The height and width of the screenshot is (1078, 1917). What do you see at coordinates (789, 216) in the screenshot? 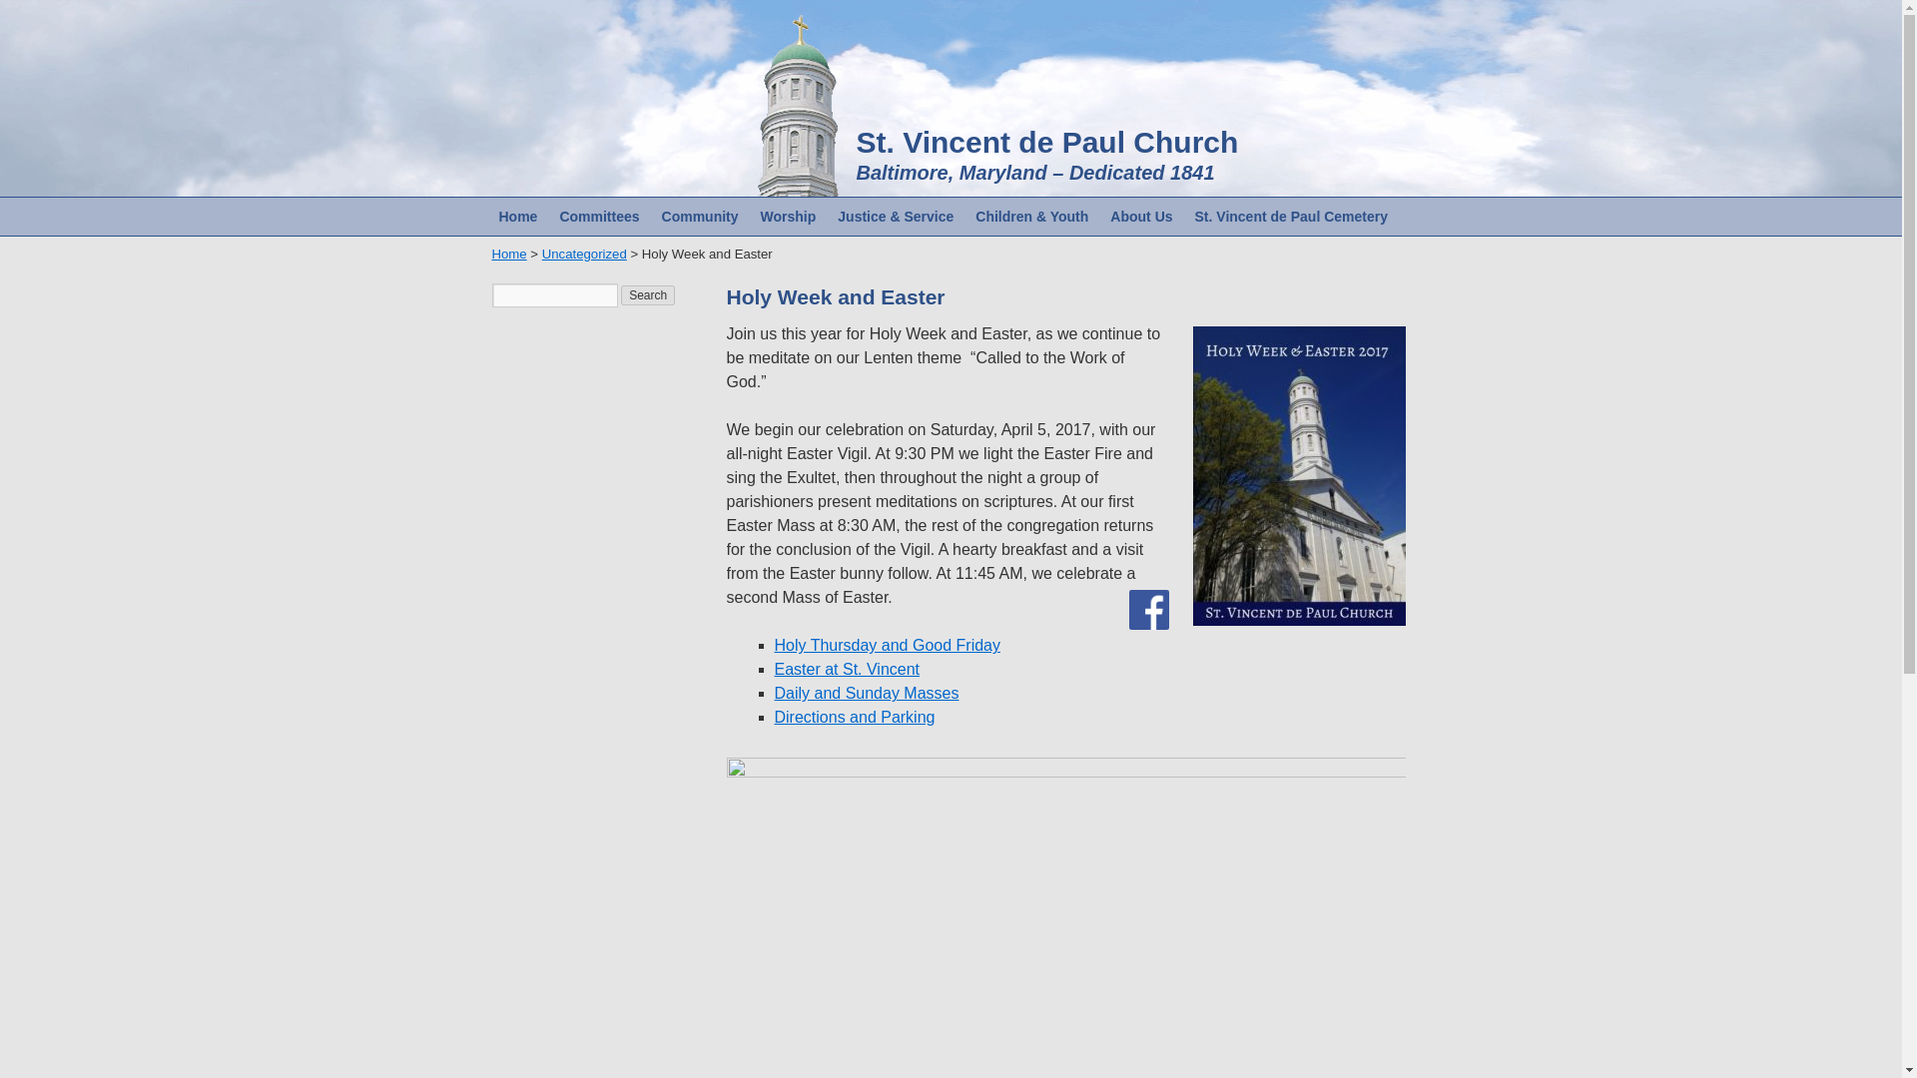
I see `Worship` at bounding box center [789, 216].